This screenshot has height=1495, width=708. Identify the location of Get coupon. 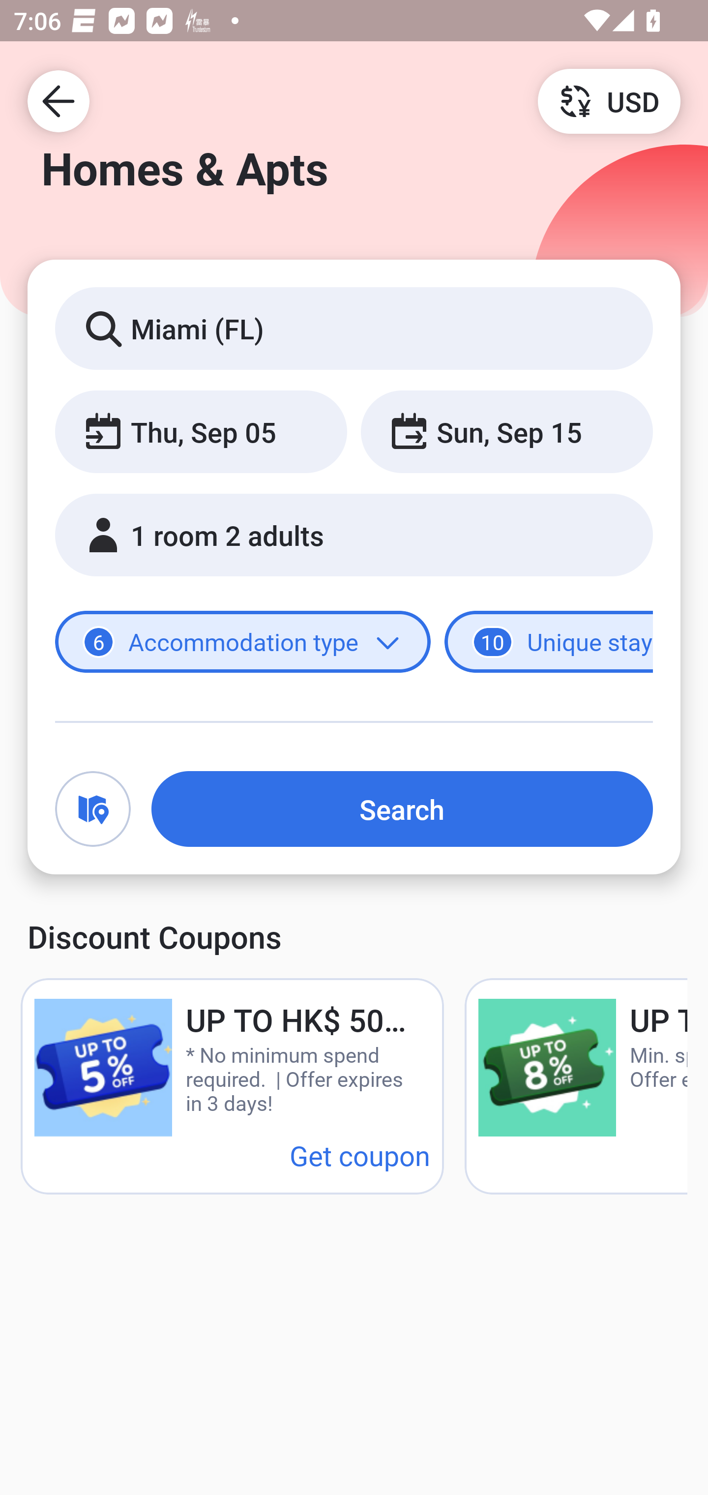
(360, 1155).